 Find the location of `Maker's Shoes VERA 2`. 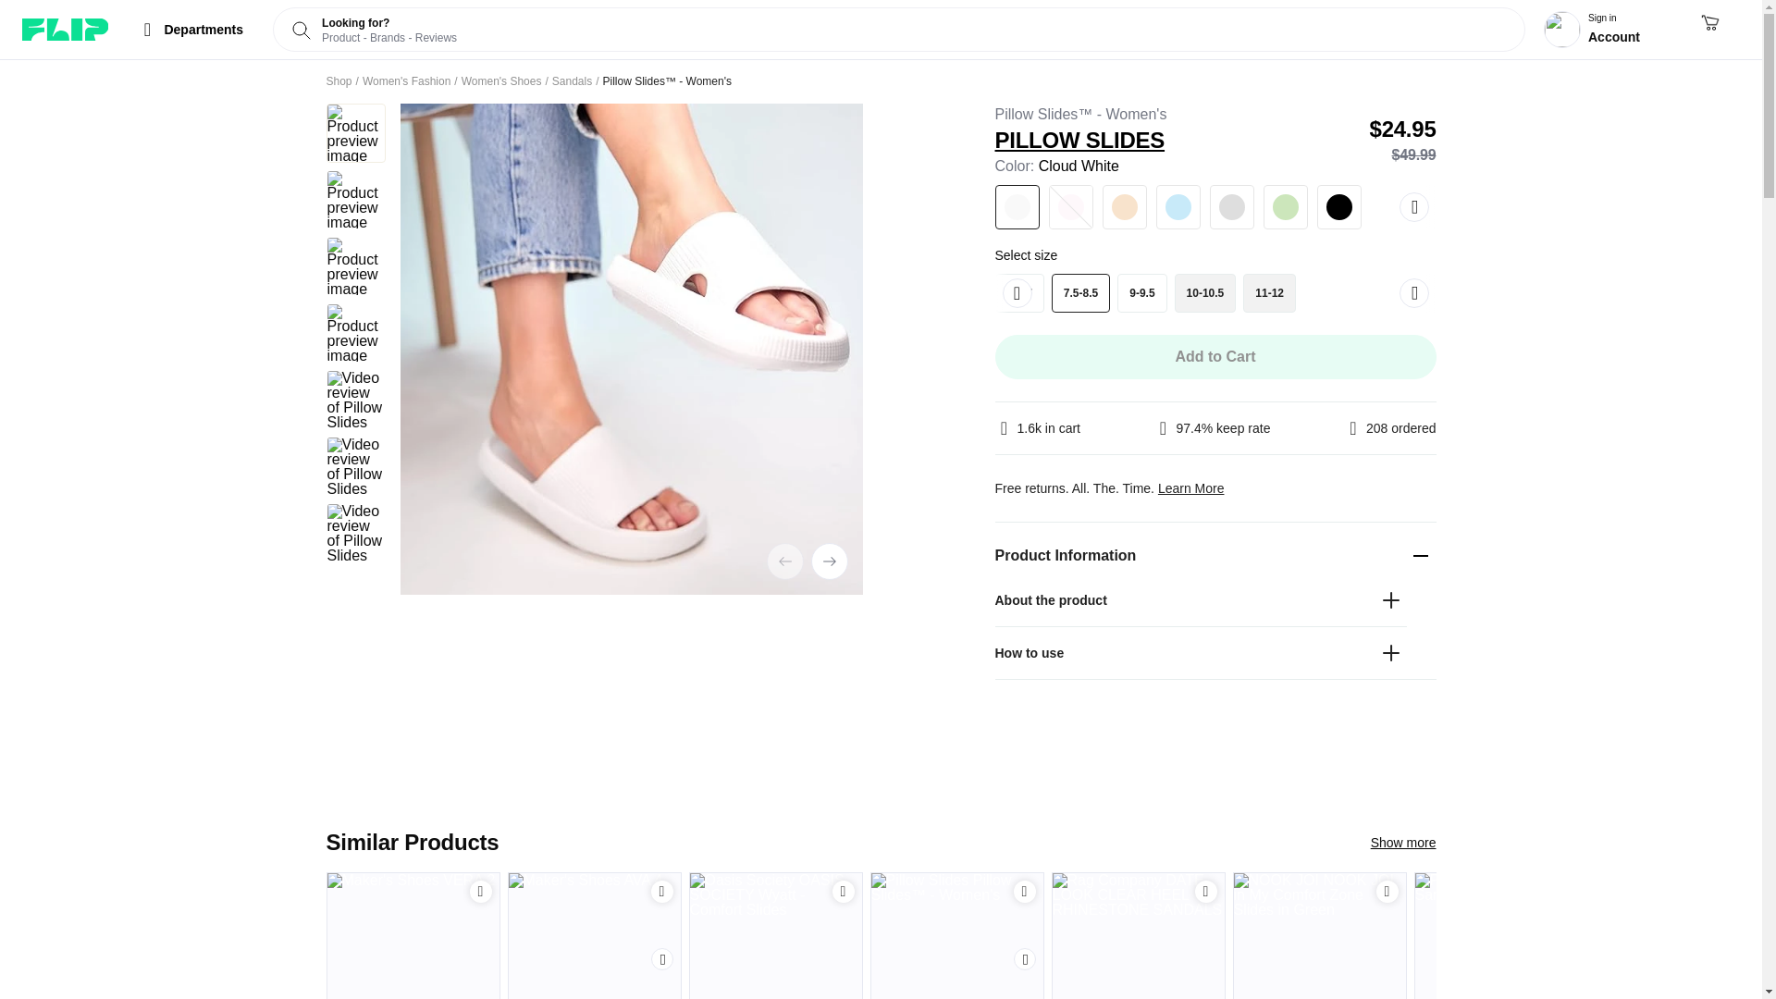

Maker's Shoes VERA 2 is located at coordinates (413, 936).